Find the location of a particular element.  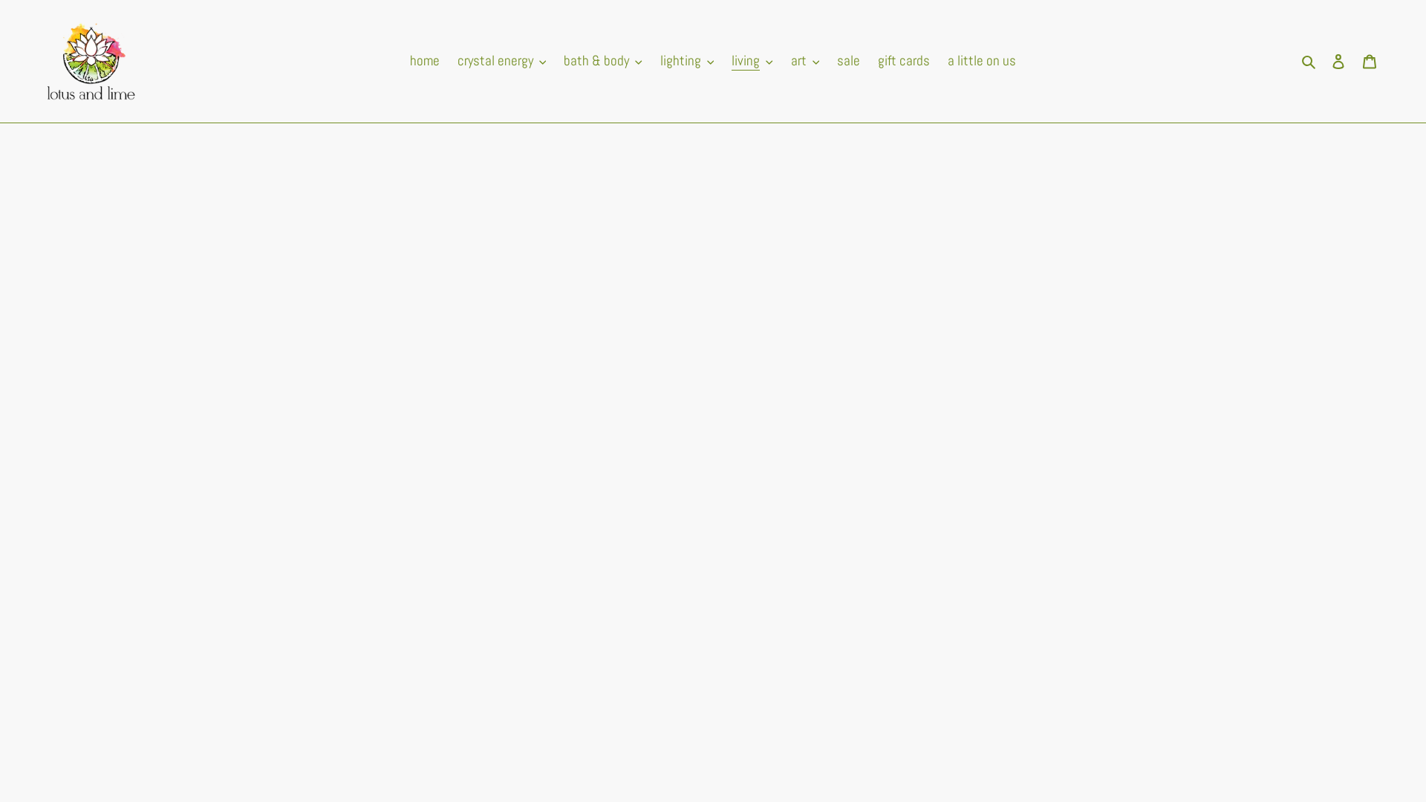

Cart is located at coordinates (1370, 61).